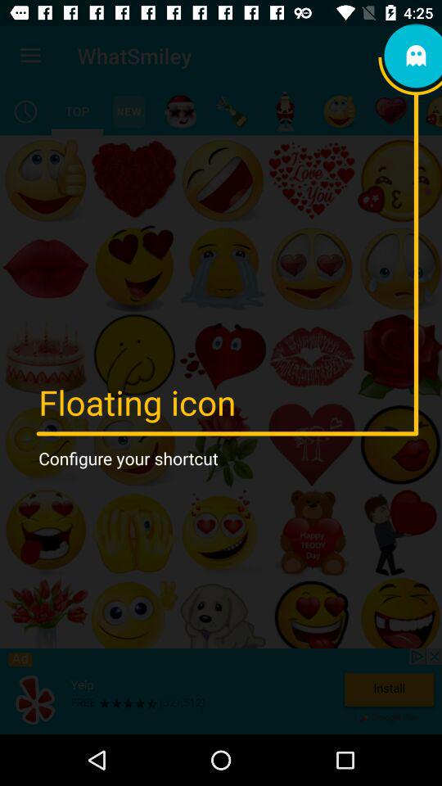 This screenshot has width=442, height=786. What do you see at coordinates (77, 111) in the screenshot?
I see `press to sort by top` at bounding box center [77, 111].